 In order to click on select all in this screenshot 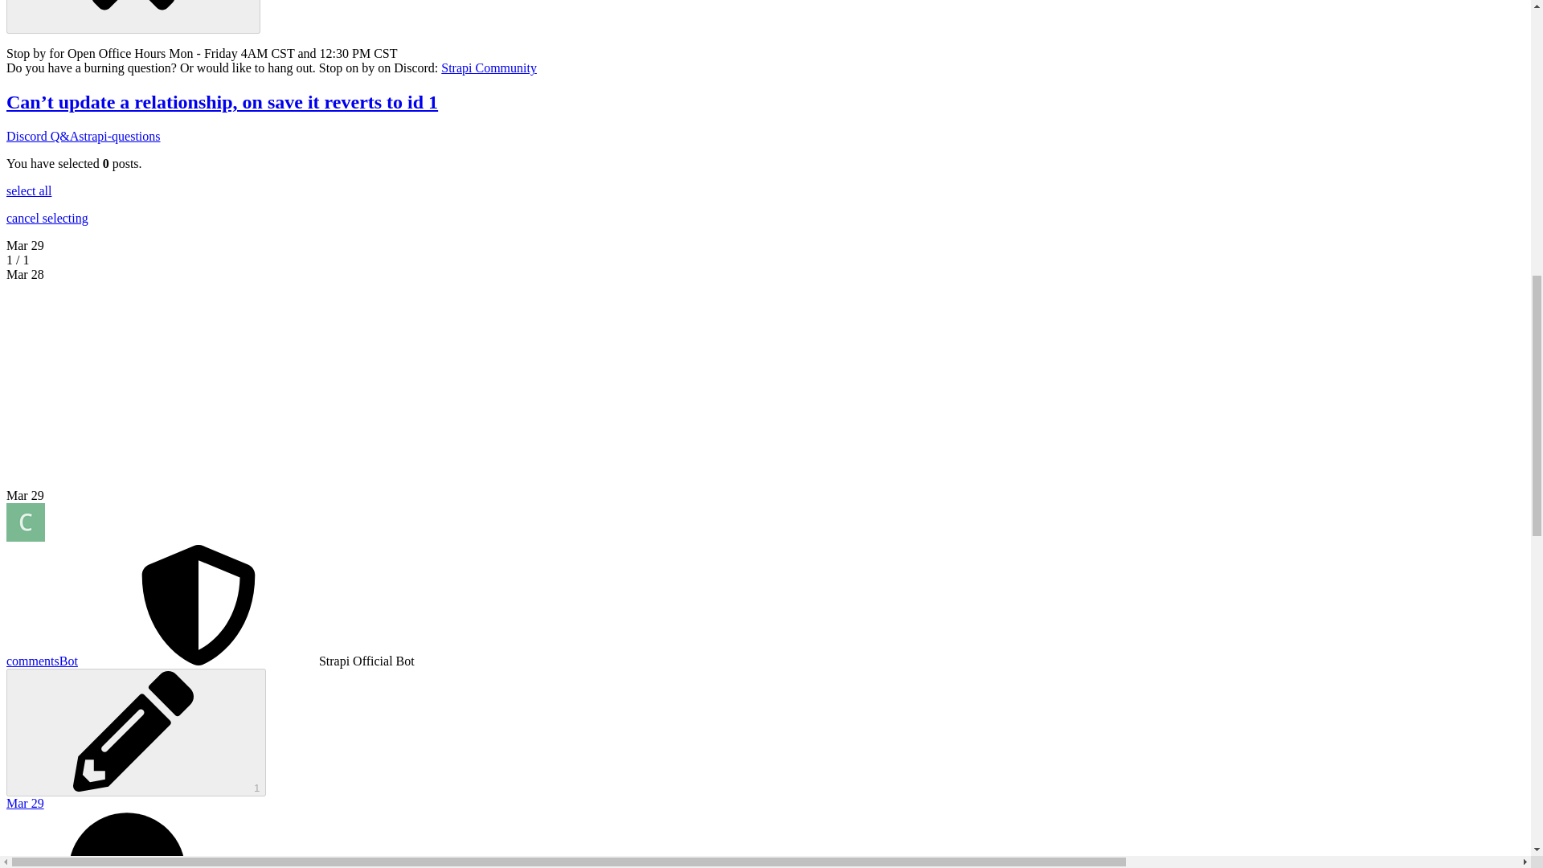, I will do `click(28, 190)`.